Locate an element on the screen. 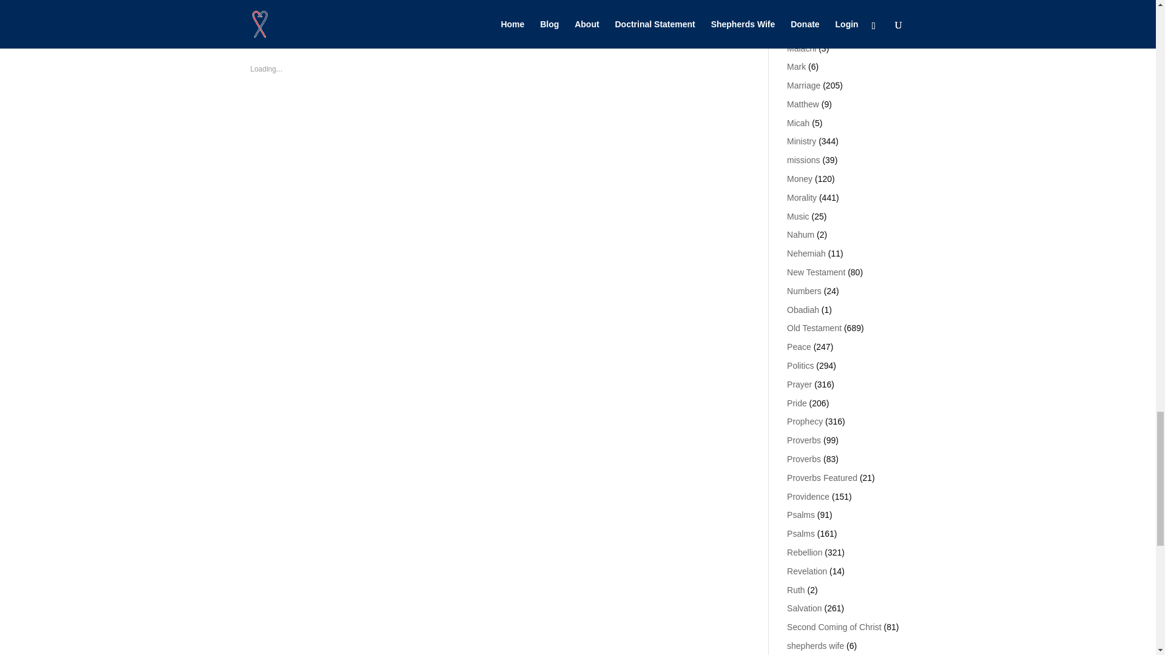  LinkedIn is located at coordinates (498, 7).